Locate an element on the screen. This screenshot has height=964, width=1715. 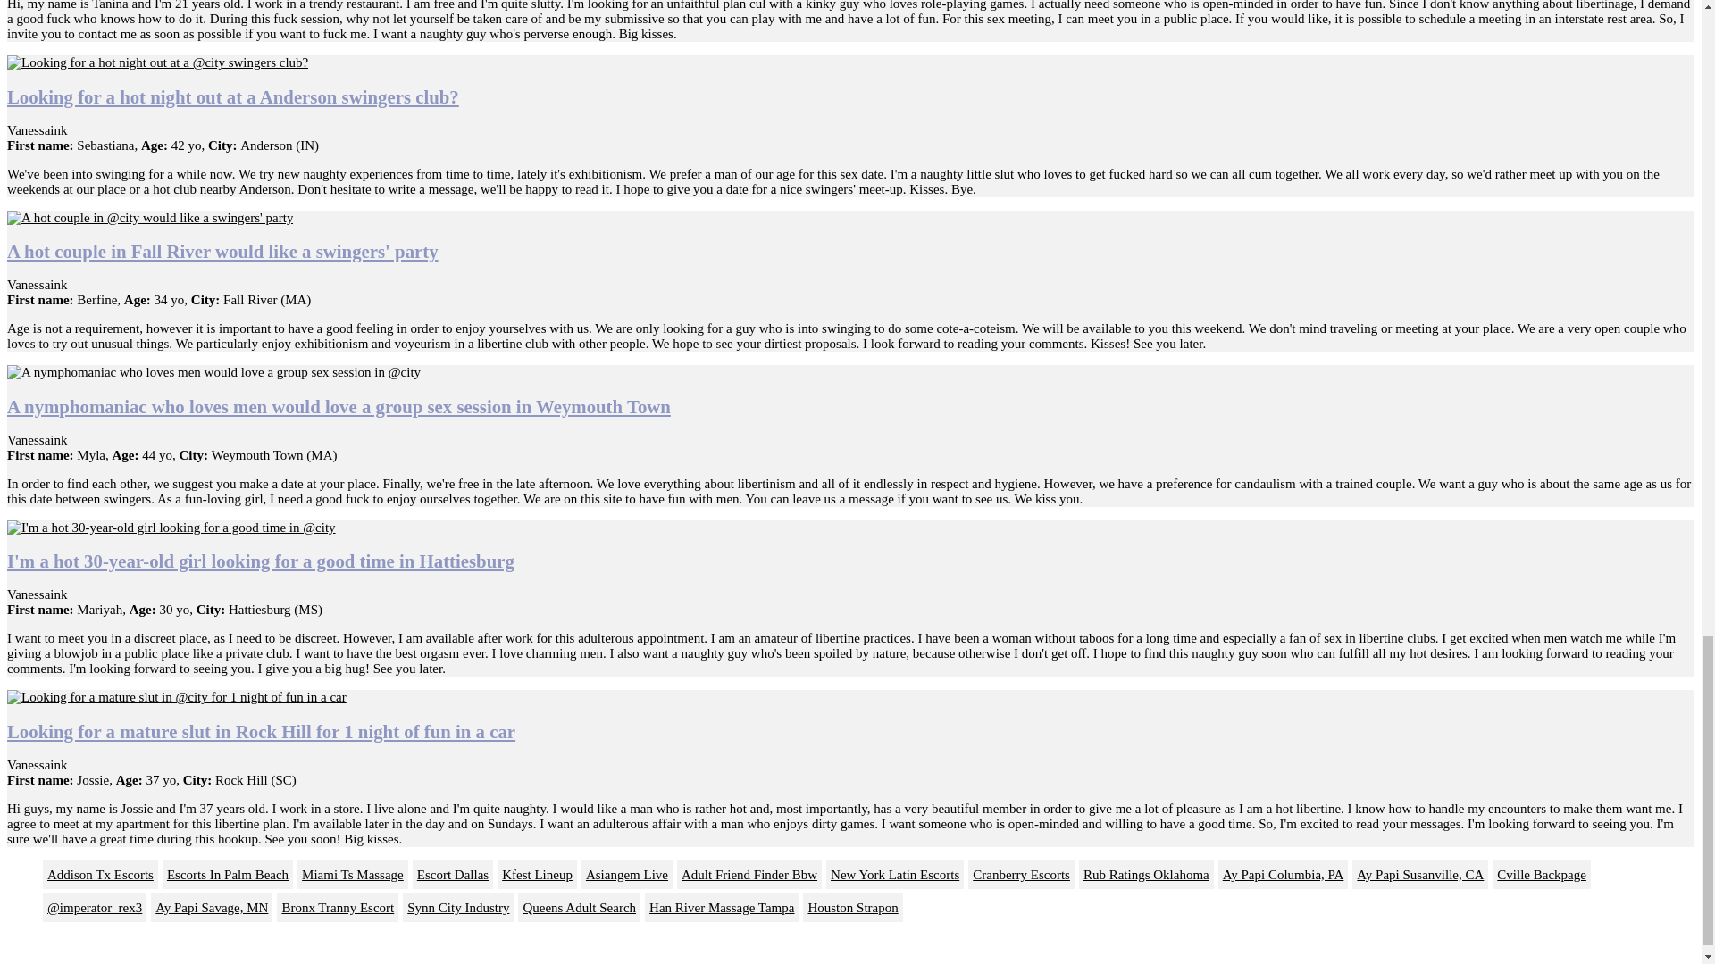
Ay Papi Savage, MN is located at coordinates (211, 907).